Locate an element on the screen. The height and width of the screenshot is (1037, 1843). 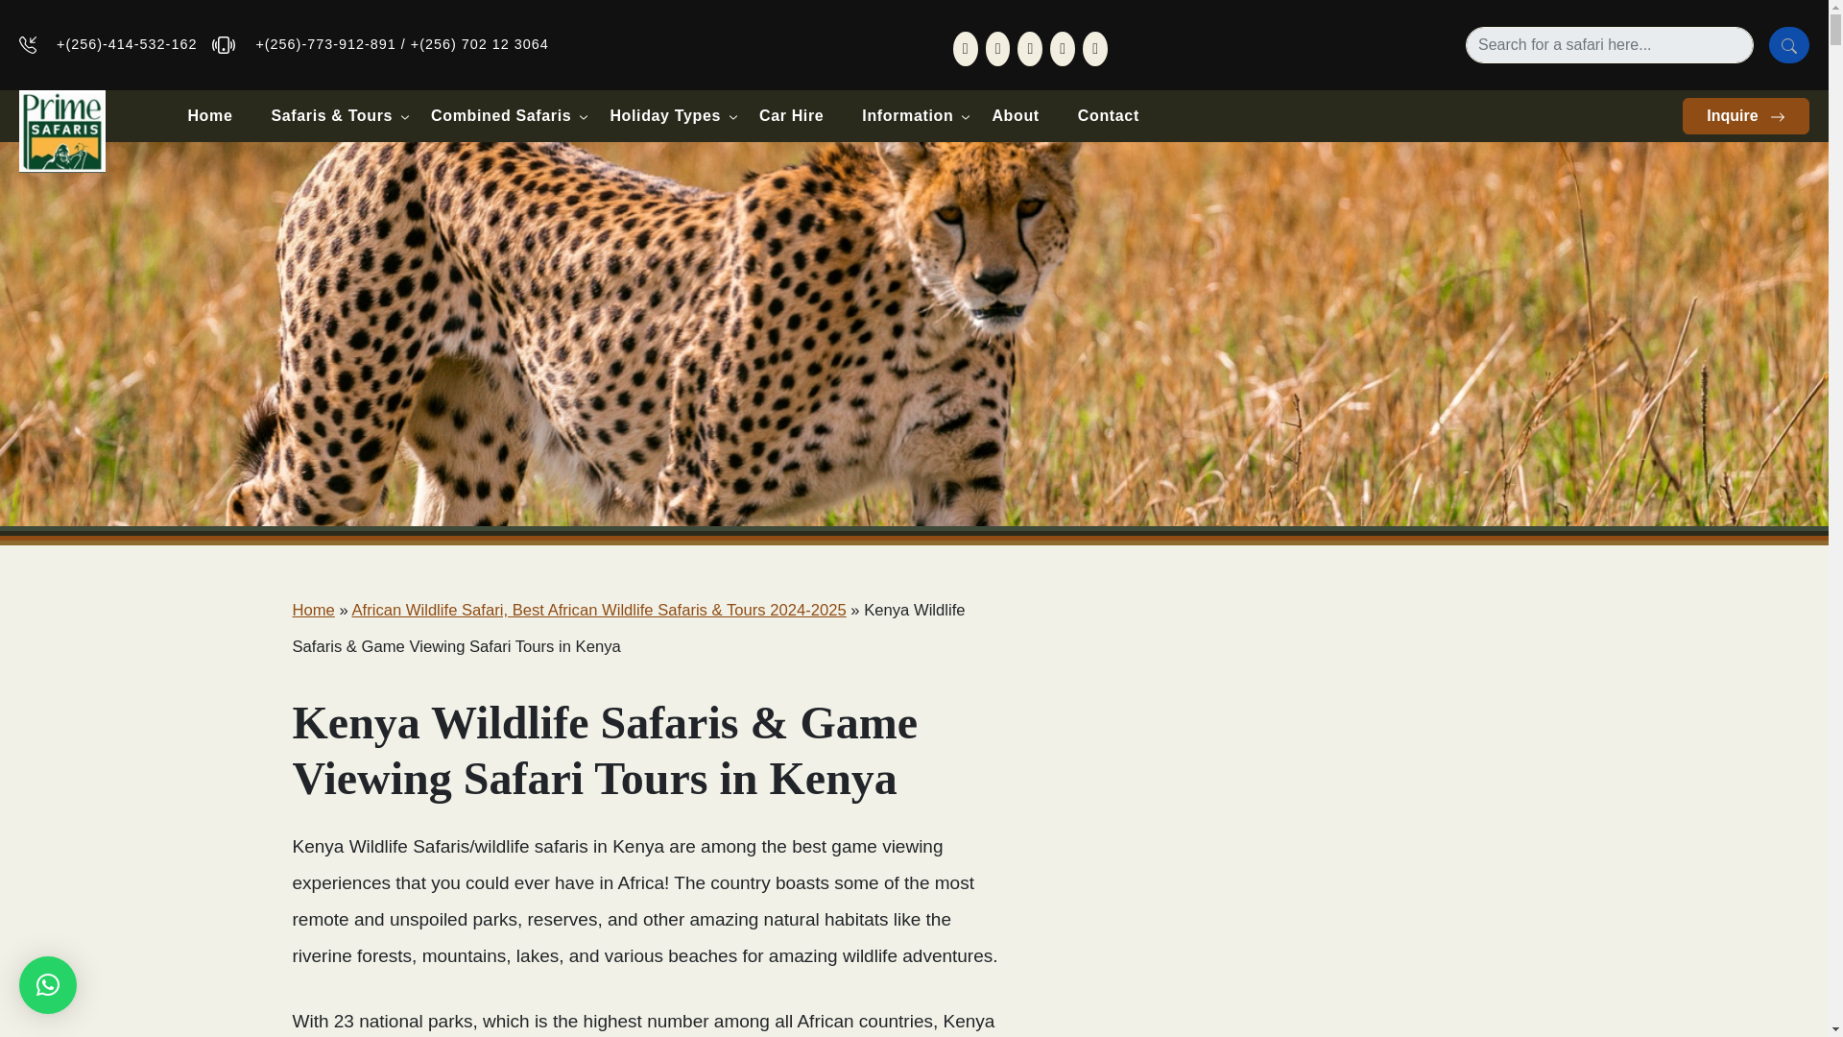
Holiday Types is located at coordinates (664, 115).